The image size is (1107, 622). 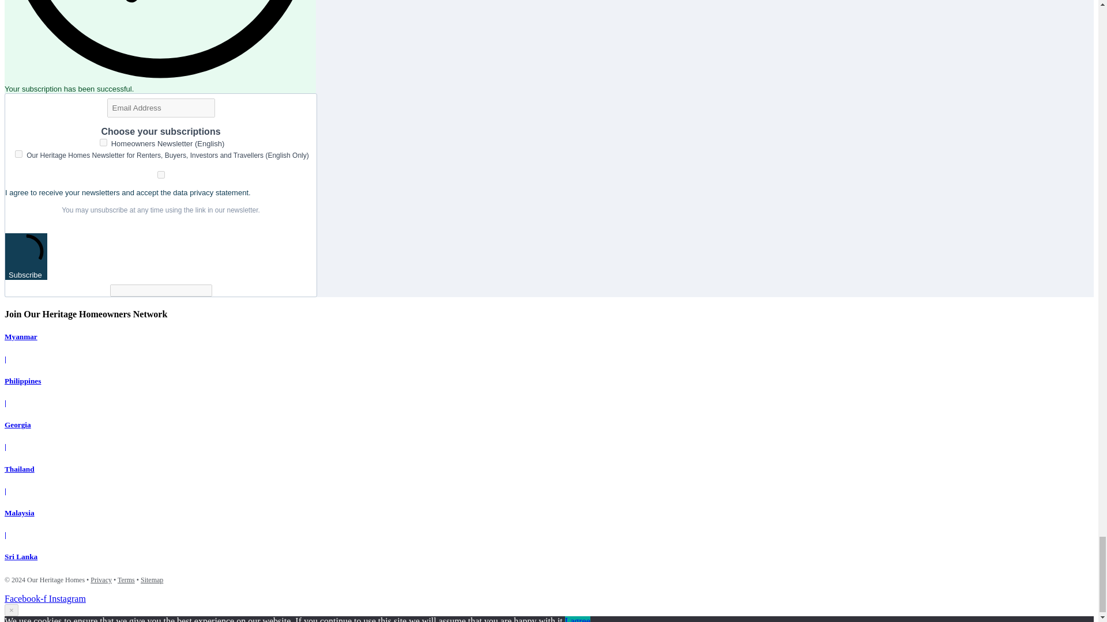 What do you see at coordinates (103, 142) in the screenshot?
I see `13` at bounding box center [103, 142].